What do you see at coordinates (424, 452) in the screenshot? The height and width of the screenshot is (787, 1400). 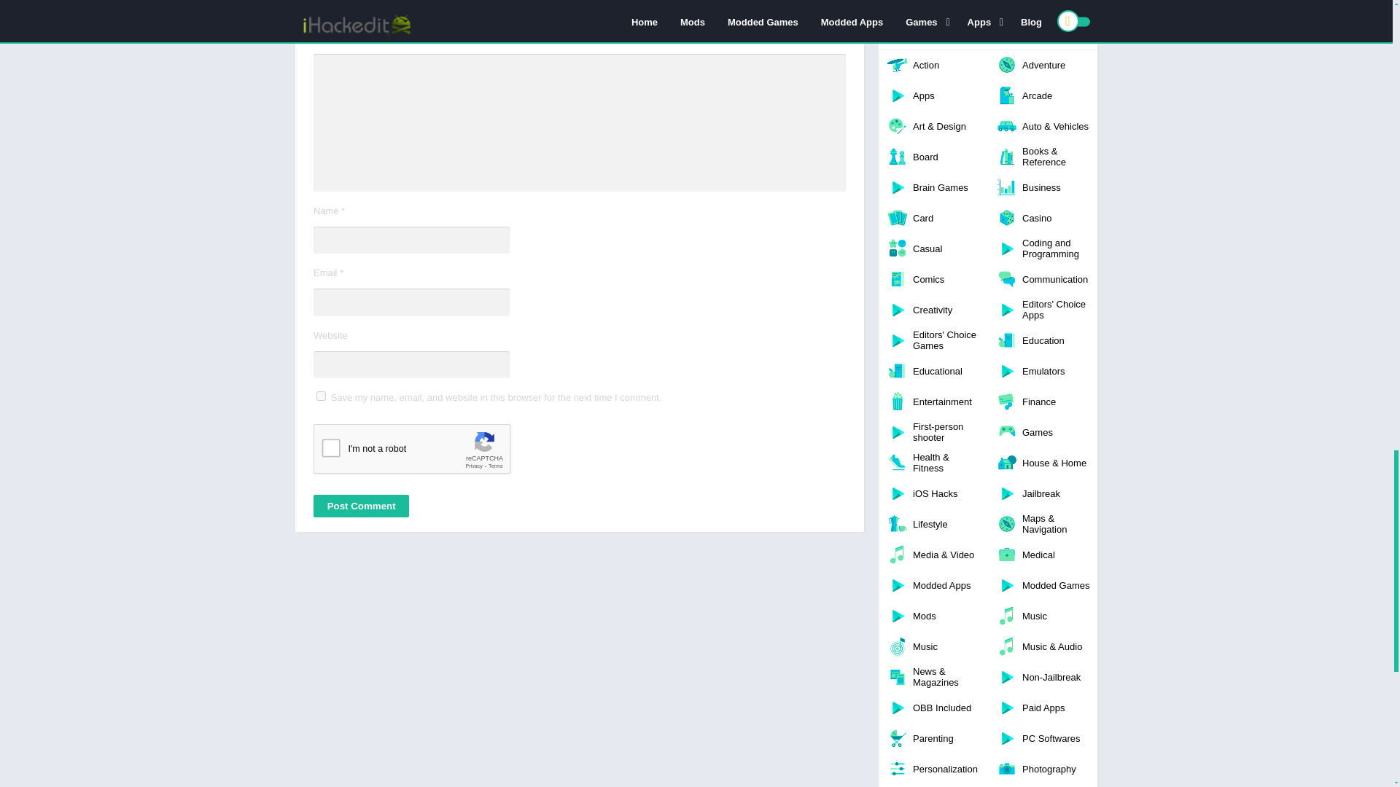 I see `reCAPTCHA` at bounding box center [424, 452].